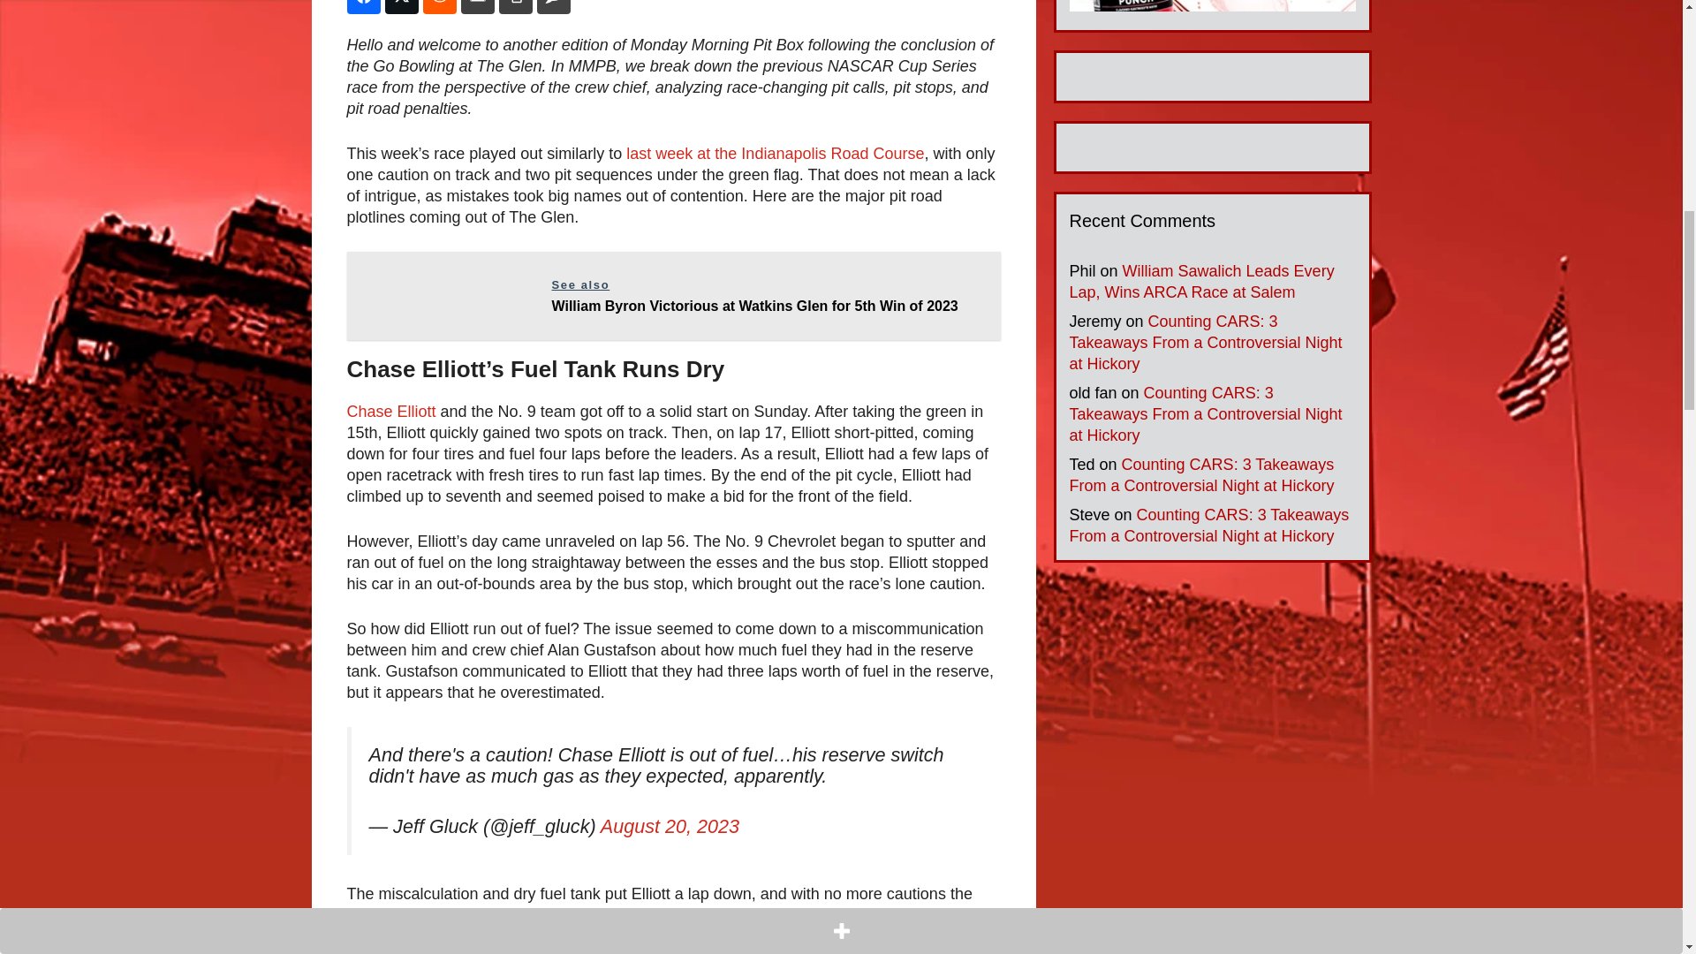 Image resolution: width=1696 pixels, height=954 pixels. Describe the element at coordinates (439, 7) in the screenshot. I see `Share on Reddit` at that location.